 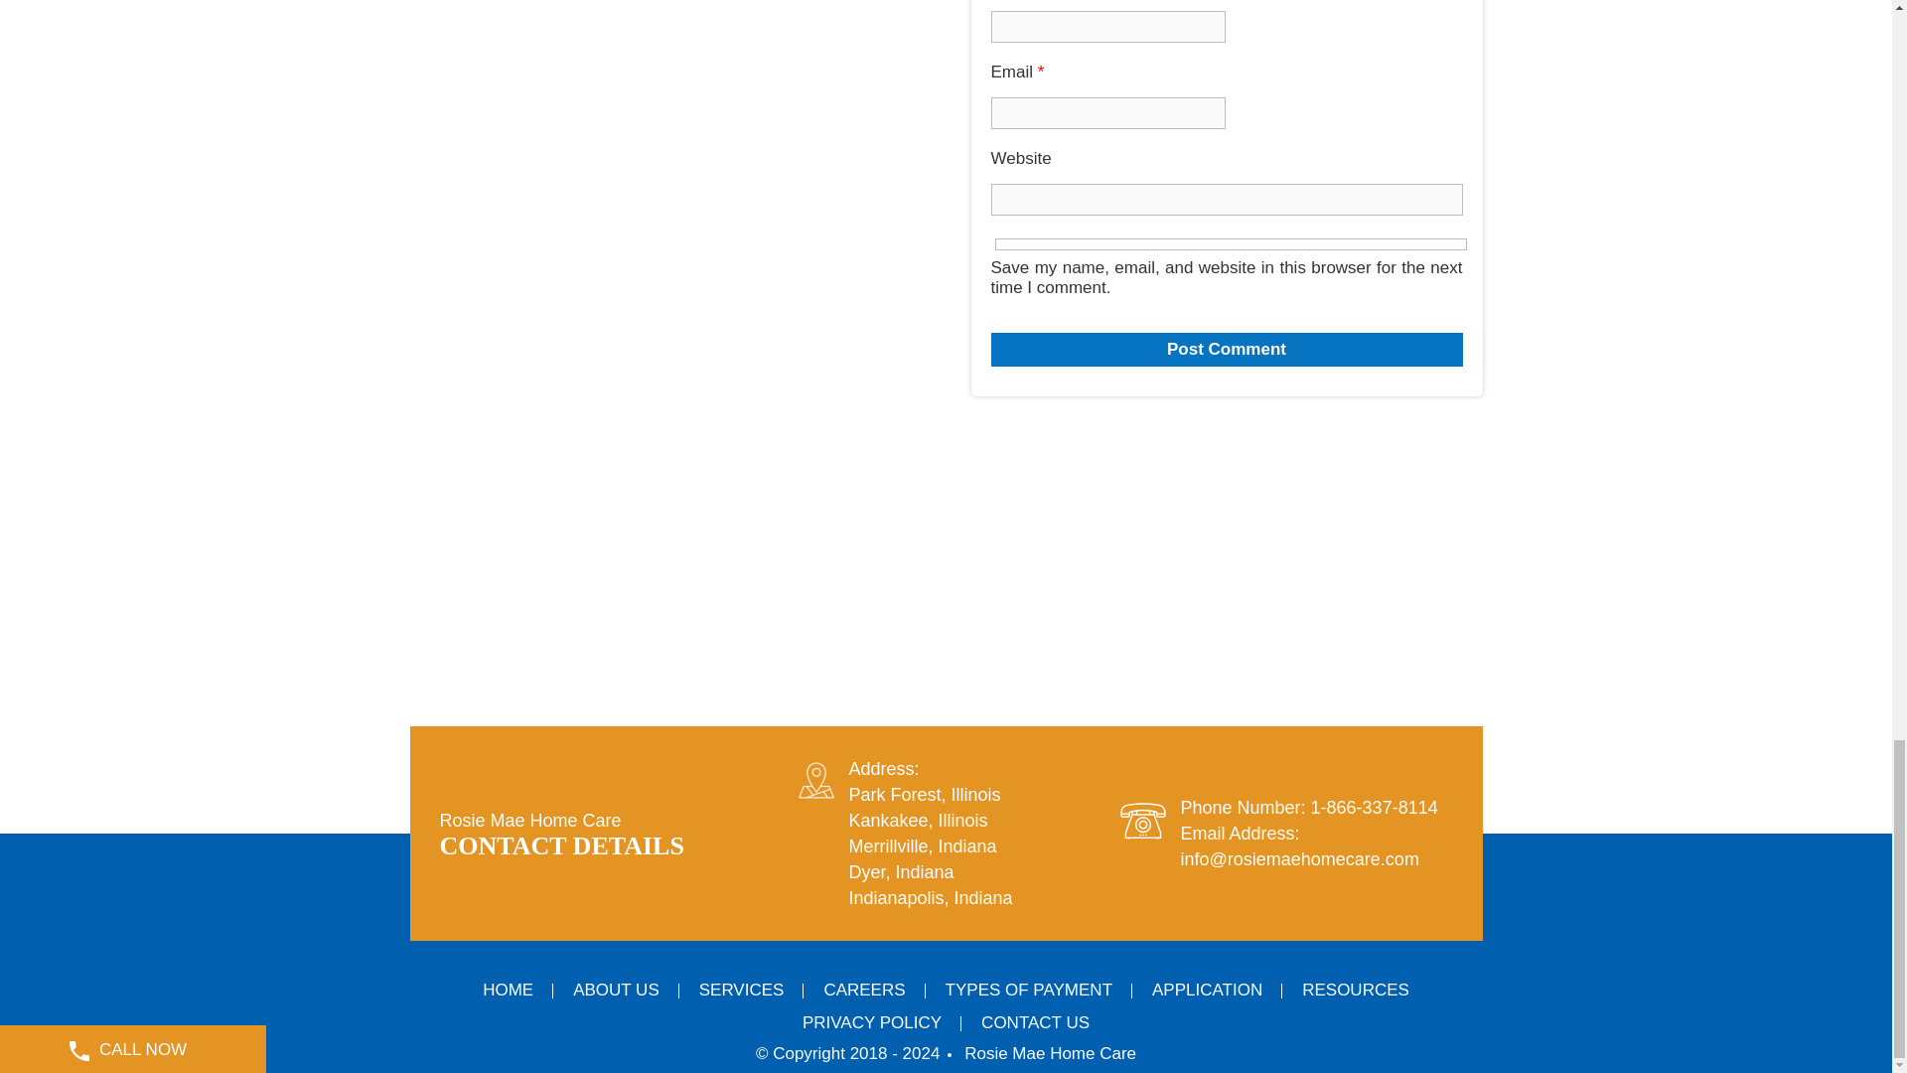 What do you see at coordinates (1227, 350) in the screenshot?
I see `Post Comment` at bounding box center [1227, 350].